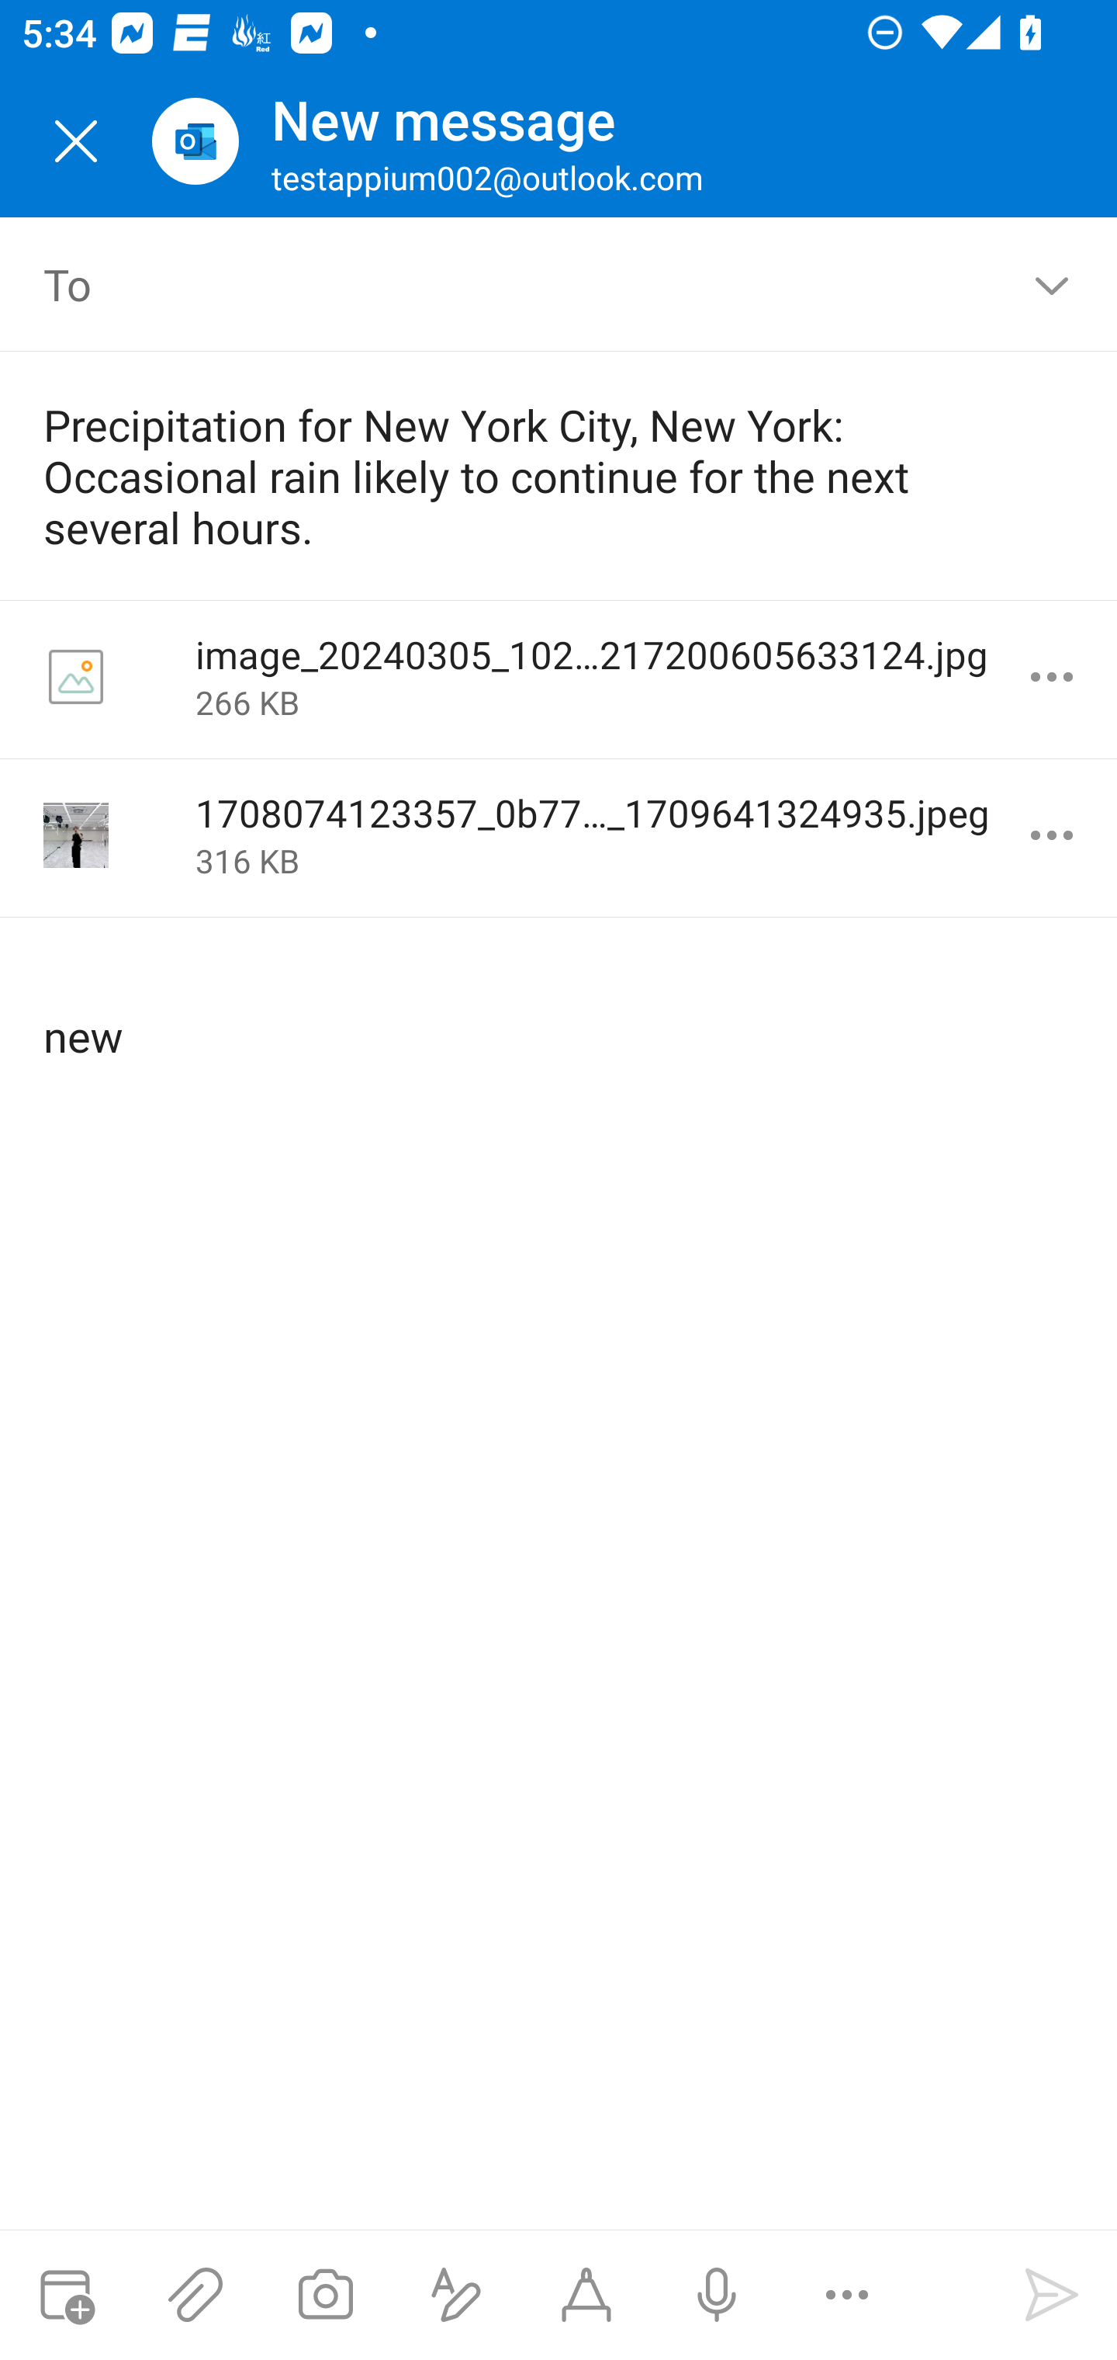 The width and height of the screenshot is (1117, 2360). I want to click on More options, so click(1052, 677).